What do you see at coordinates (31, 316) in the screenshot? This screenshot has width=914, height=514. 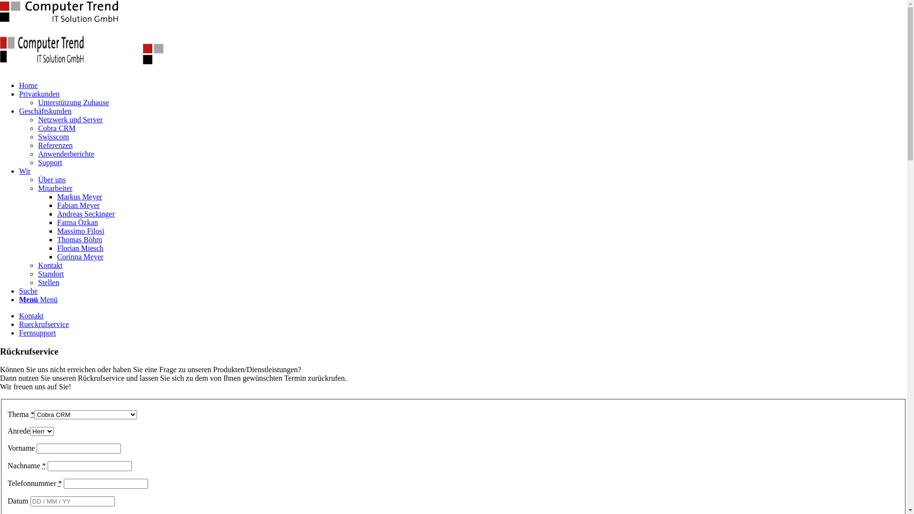 I see `Kontakt` at bounding box center [31, 316].